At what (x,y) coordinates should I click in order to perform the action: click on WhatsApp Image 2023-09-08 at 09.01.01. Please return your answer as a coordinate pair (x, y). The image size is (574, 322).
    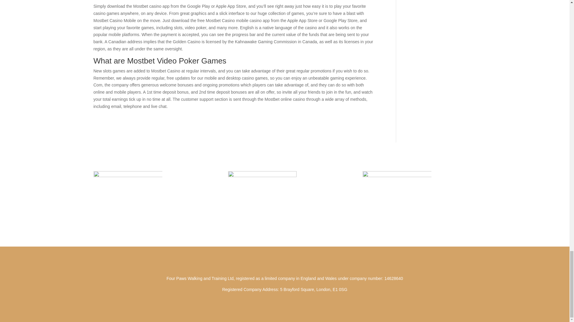
    Looking at the image, I should click on (397, 191).